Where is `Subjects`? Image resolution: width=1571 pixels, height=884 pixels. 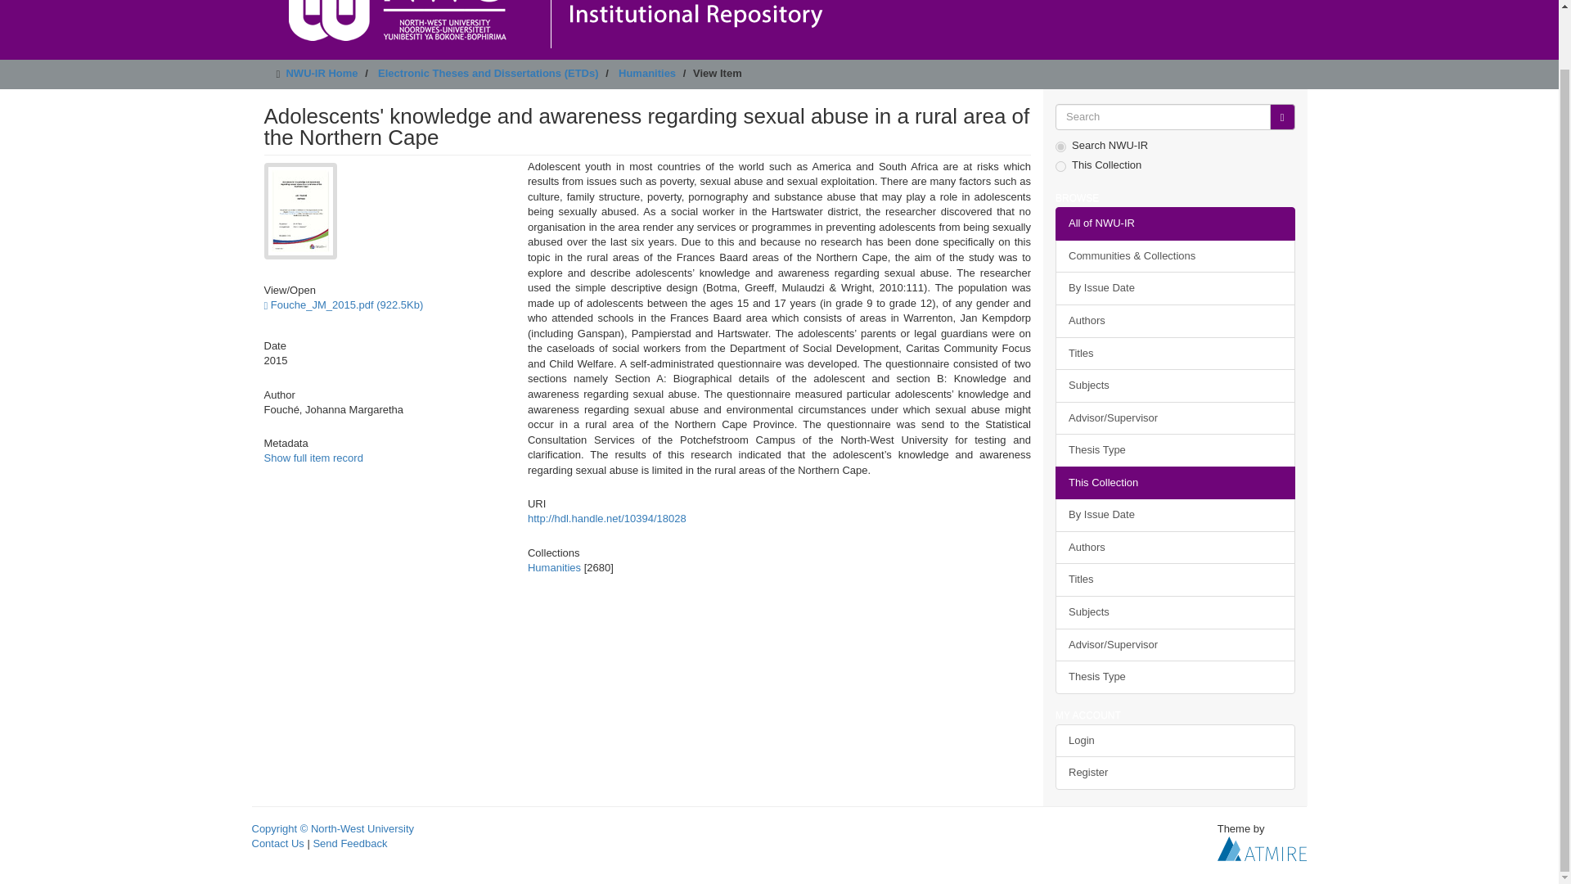 Subjects is located at coordinates (1175, 612).